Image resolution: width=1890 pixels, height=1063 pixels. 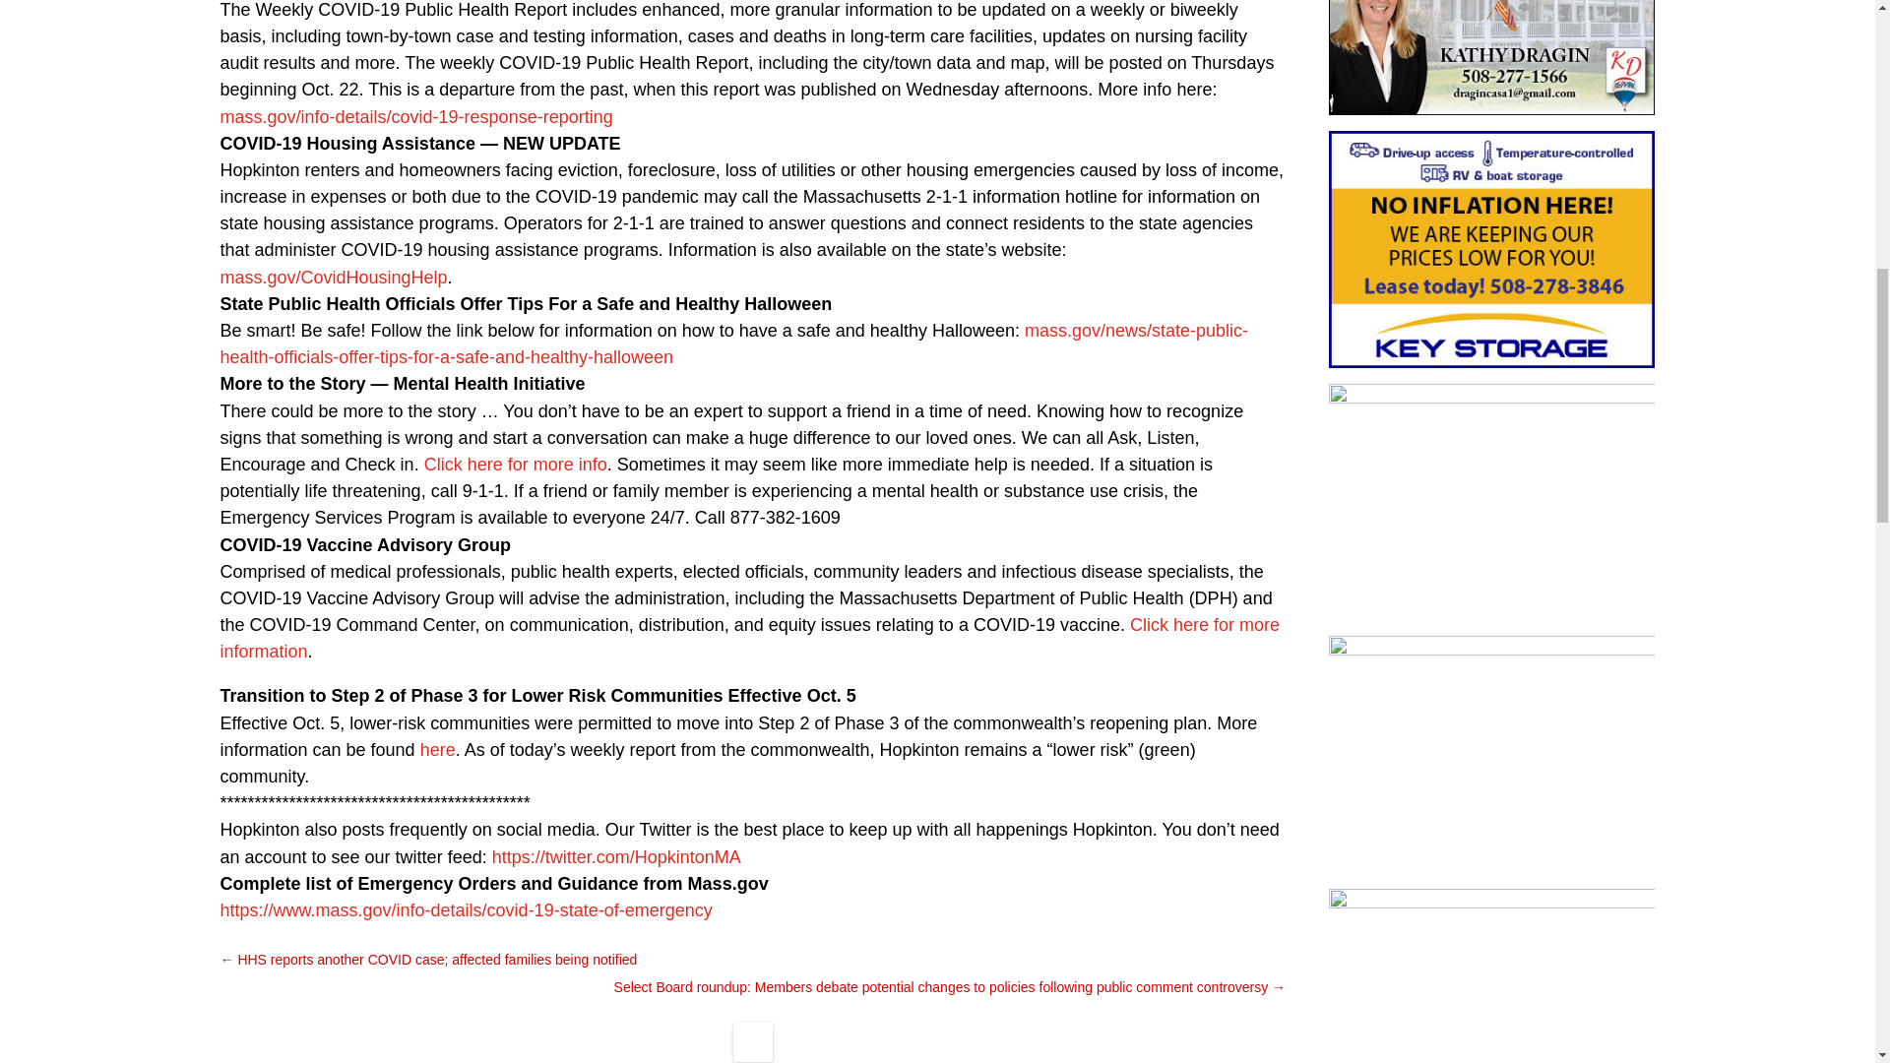 What do you see at coordinates (754, 331) in the screenshot?
I see `Page 1` at bounding box center [754, 331].